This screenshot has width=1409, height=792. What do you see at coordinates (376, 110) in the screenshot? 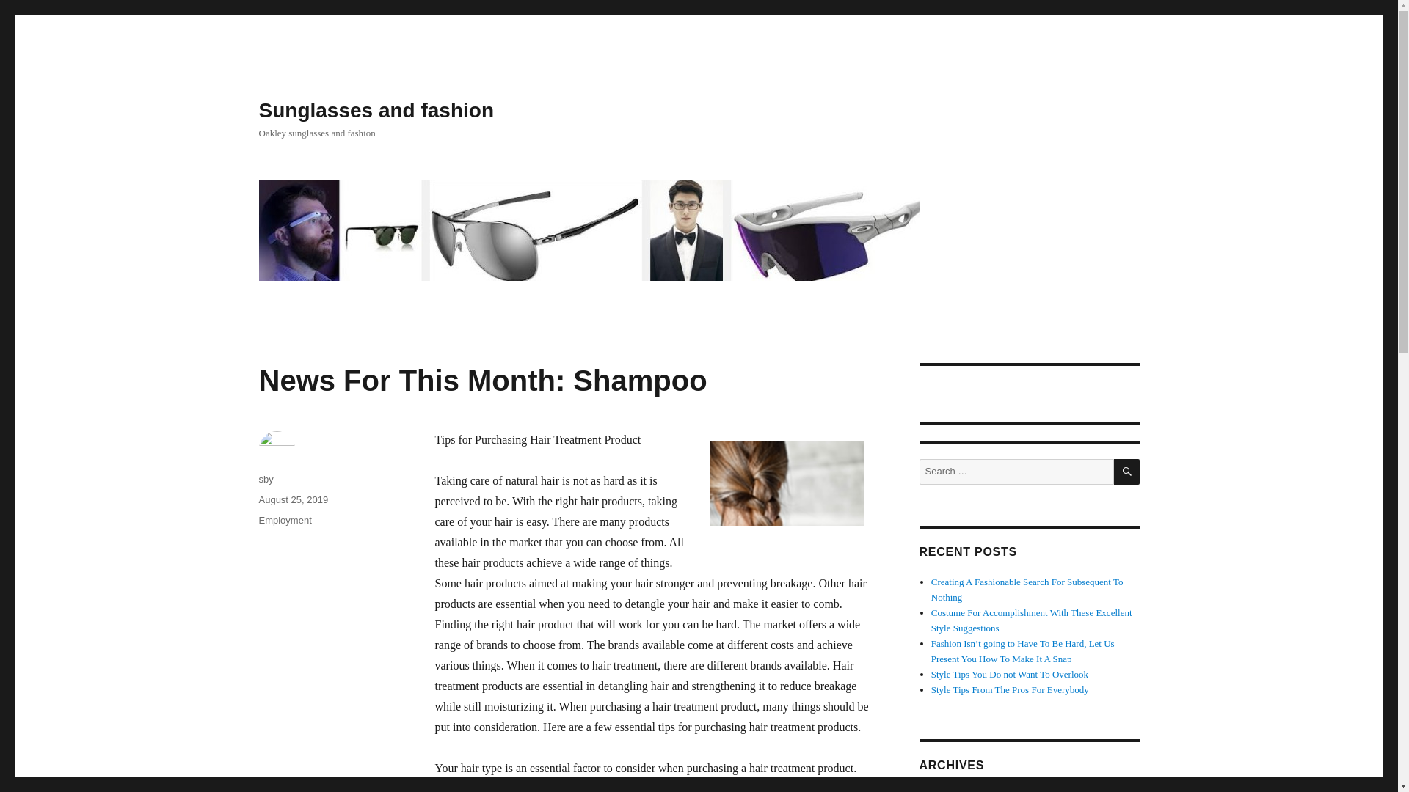
I see `Sunglasses and fashion` at bounding box center [376, 110].